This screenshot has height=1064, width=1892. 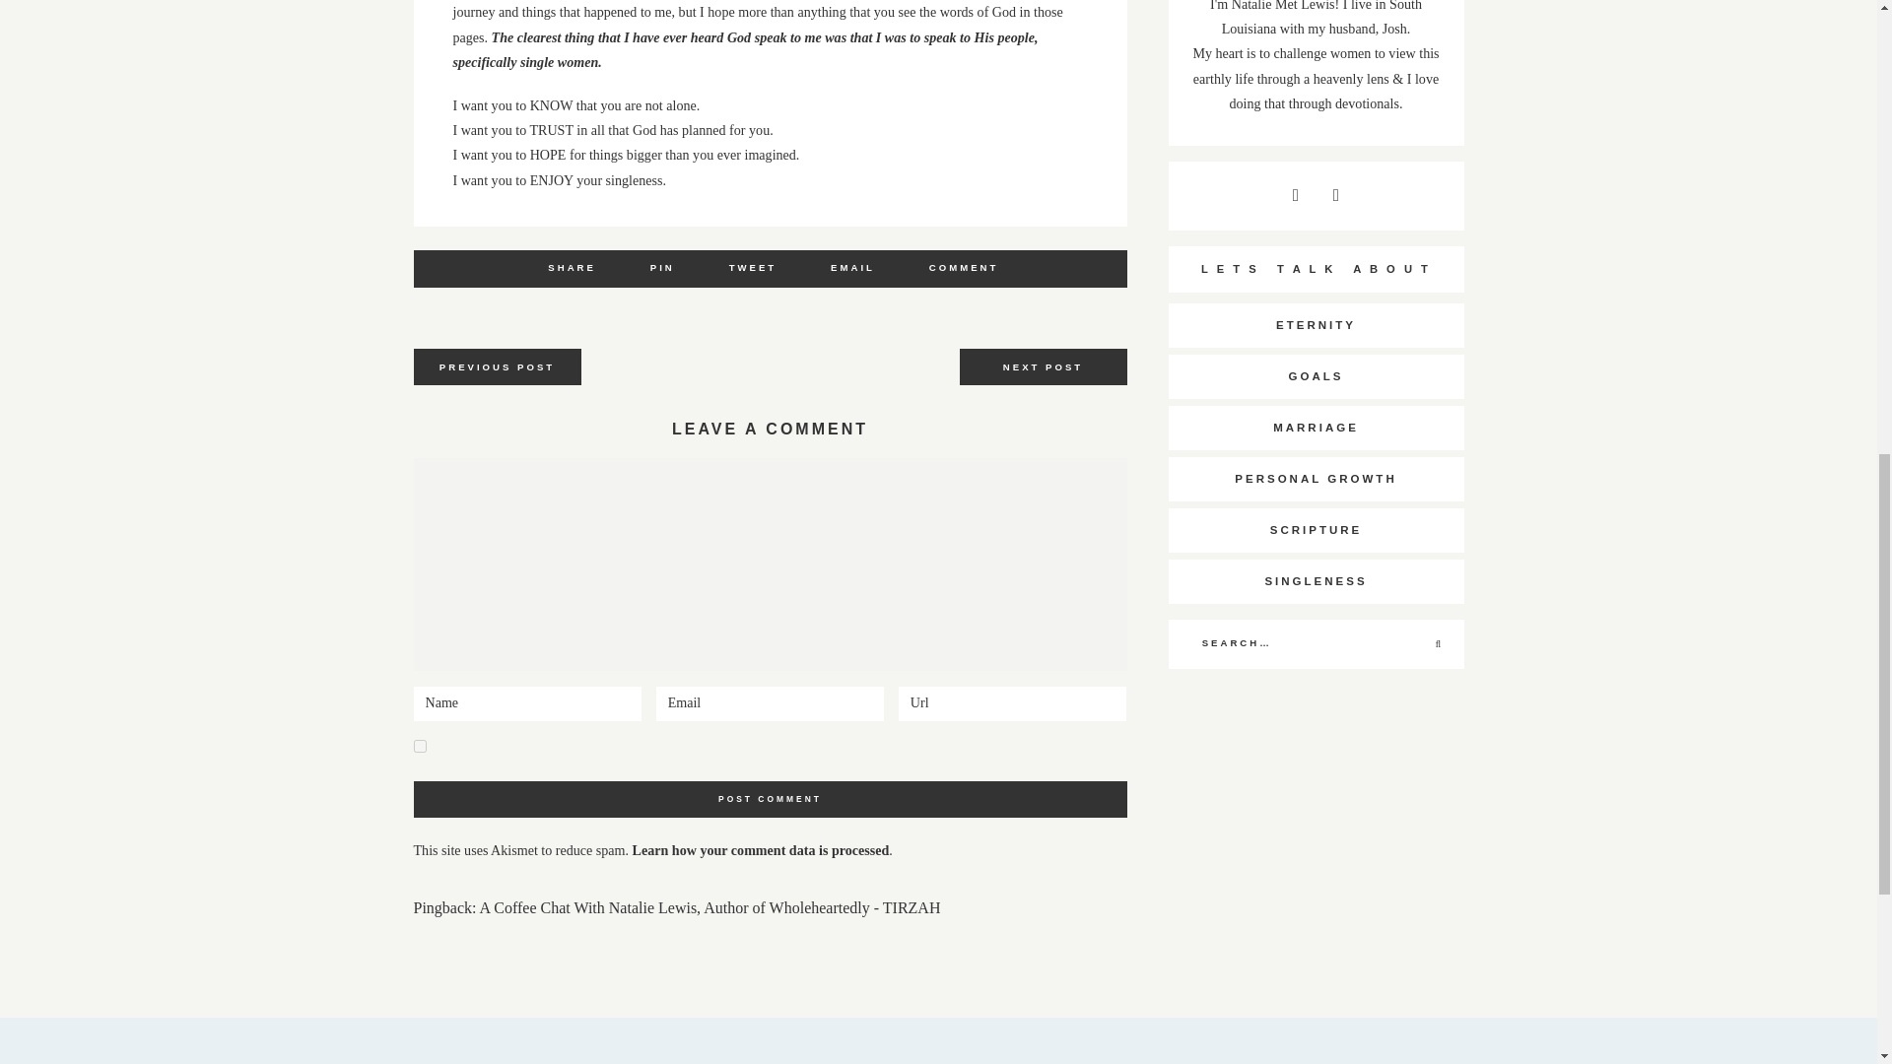 I want to click on PIN, so click(x=662, y=266).